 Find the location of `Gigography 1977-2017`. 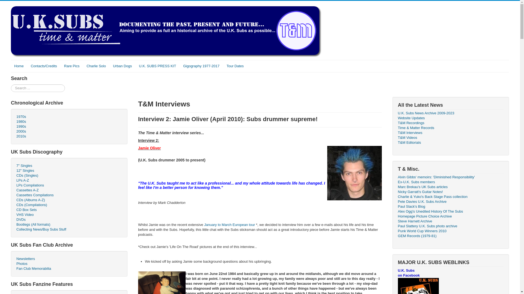

Gigography 1977-2017 is located at coordinates (201, 66).